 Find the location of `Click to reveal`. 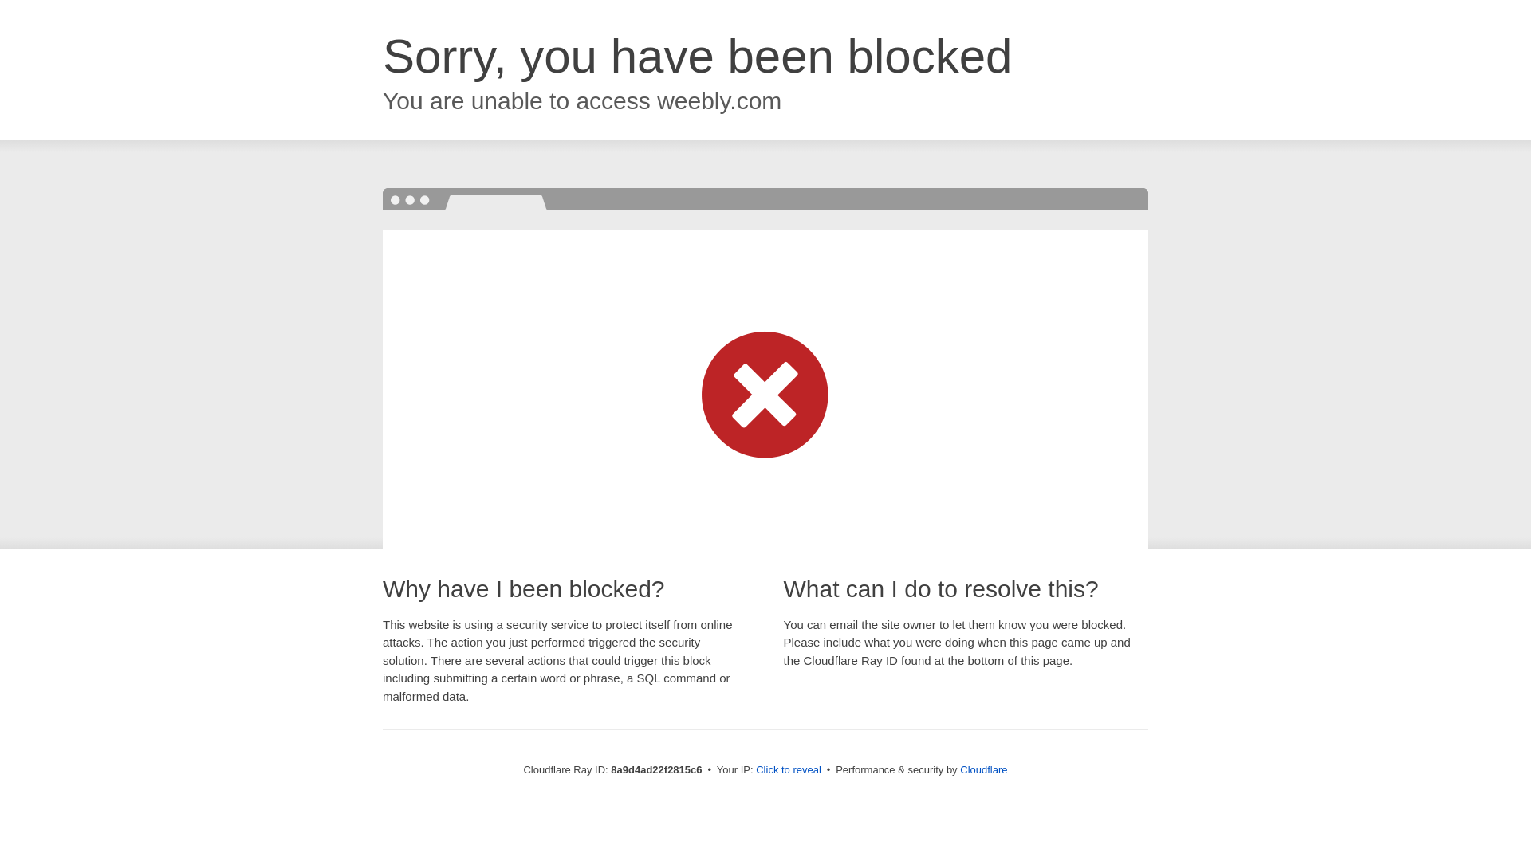

Click to reveal is located at coordinates (788, 770).